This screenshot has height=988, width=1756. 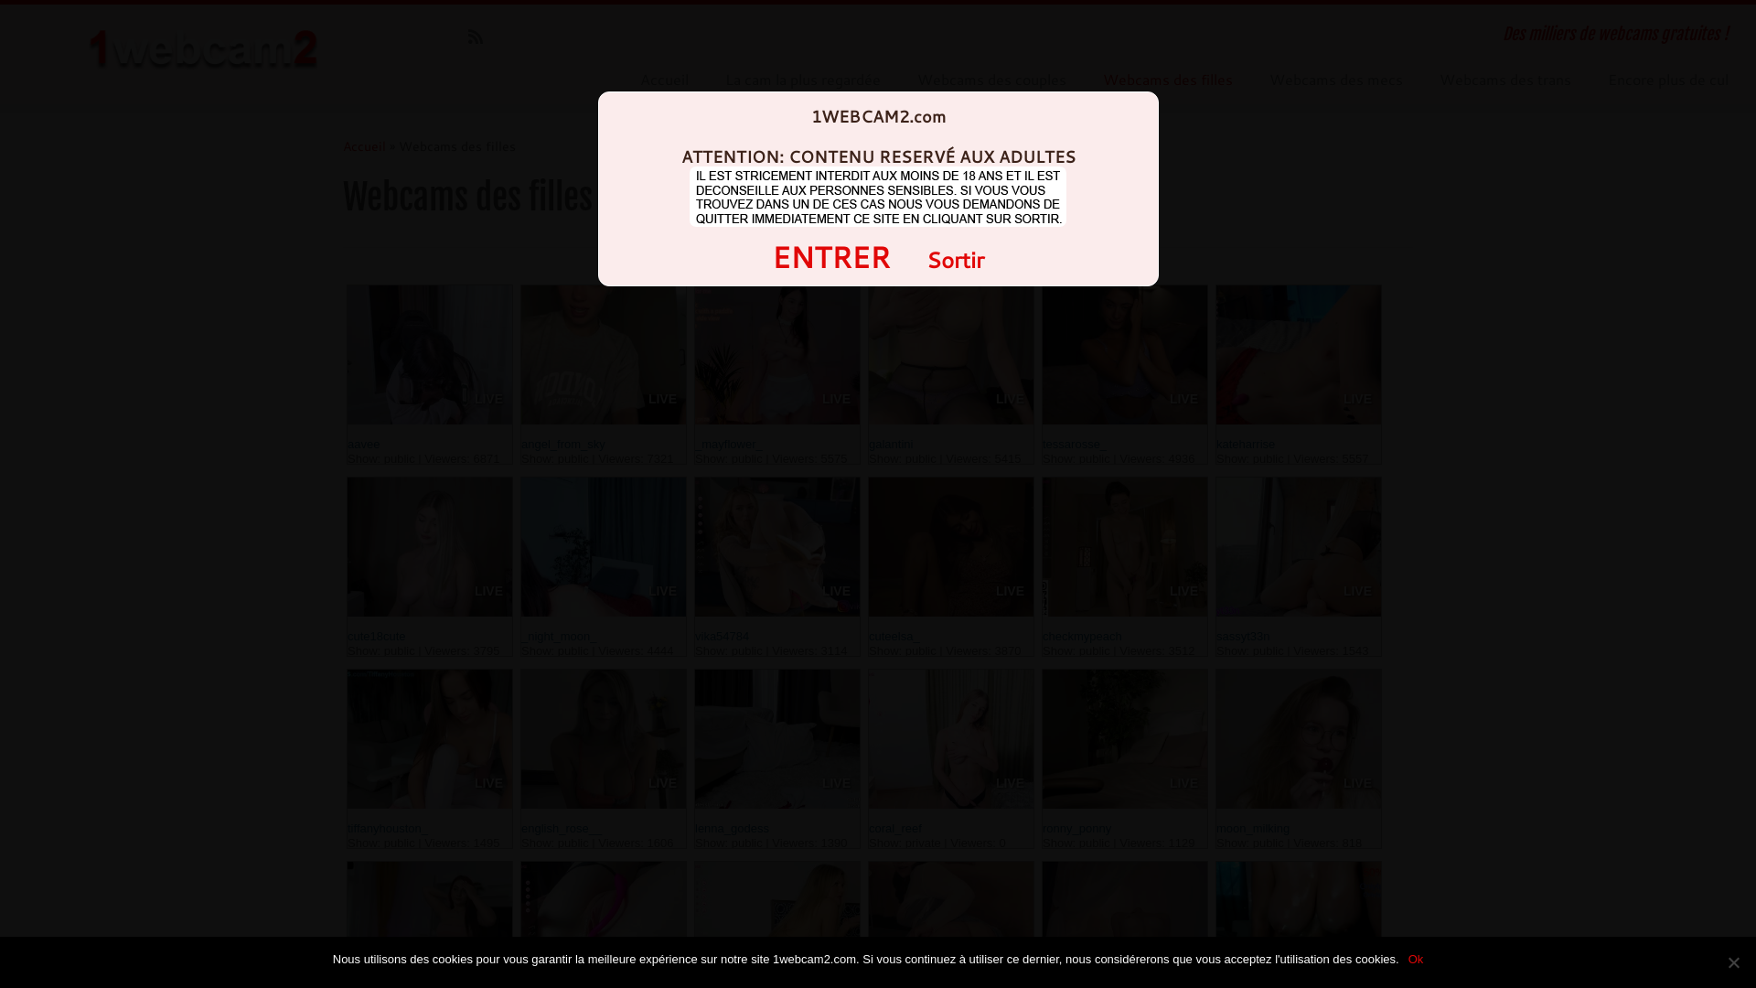 I want to click on sassyt33n, so click(x=1244, y=637).